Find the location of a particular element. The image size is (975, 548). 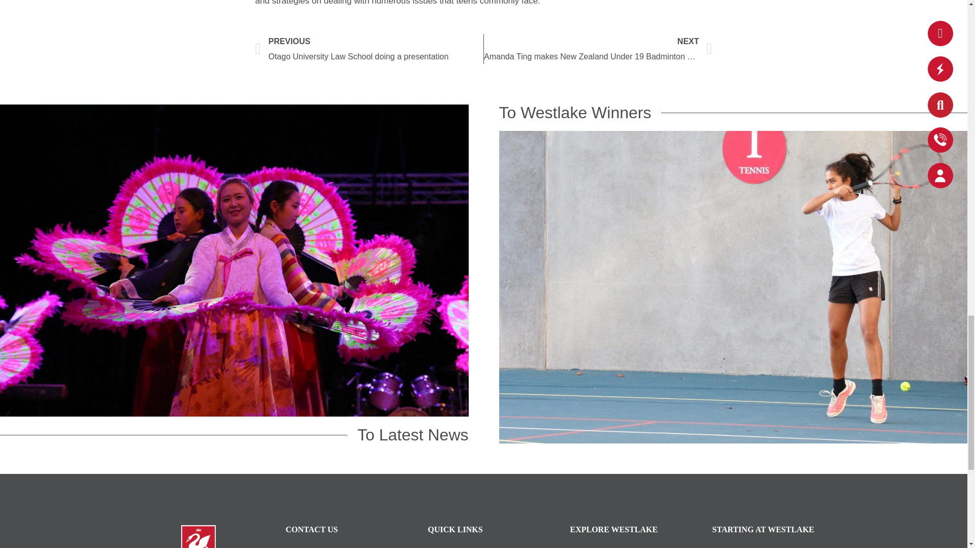

To Latest News is located at coordinates (408, 434).